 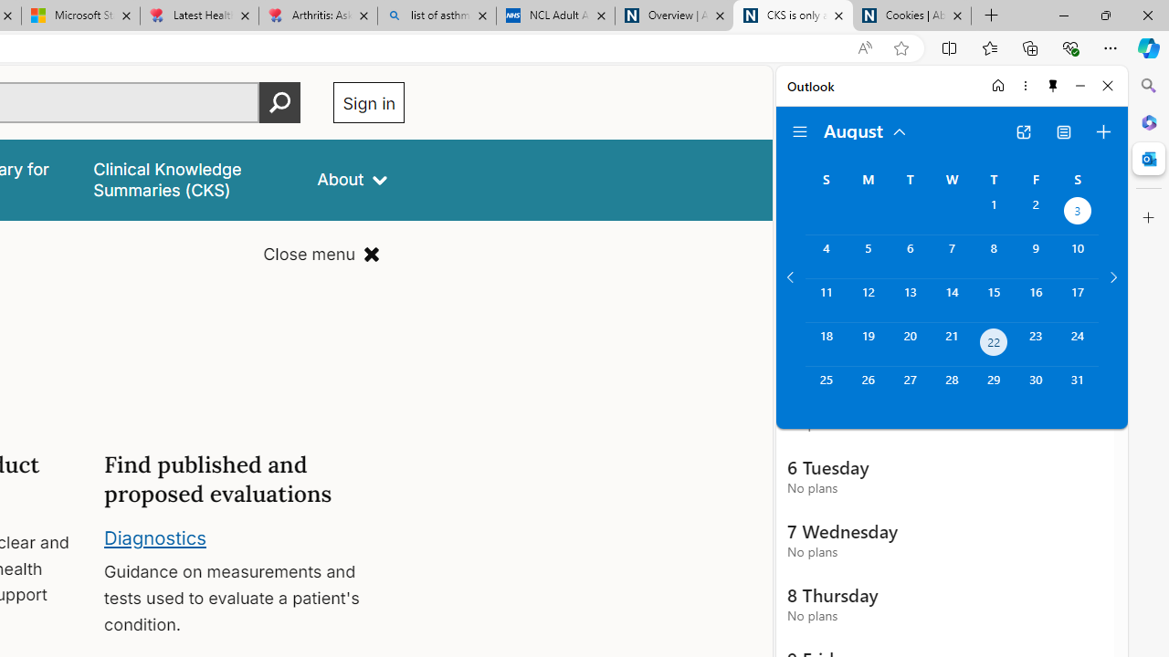 What do you see at coordinates (868, 345) in the screenshot?
I see `Monday, August 19, 2024. ` at bounding box center [868, 345].